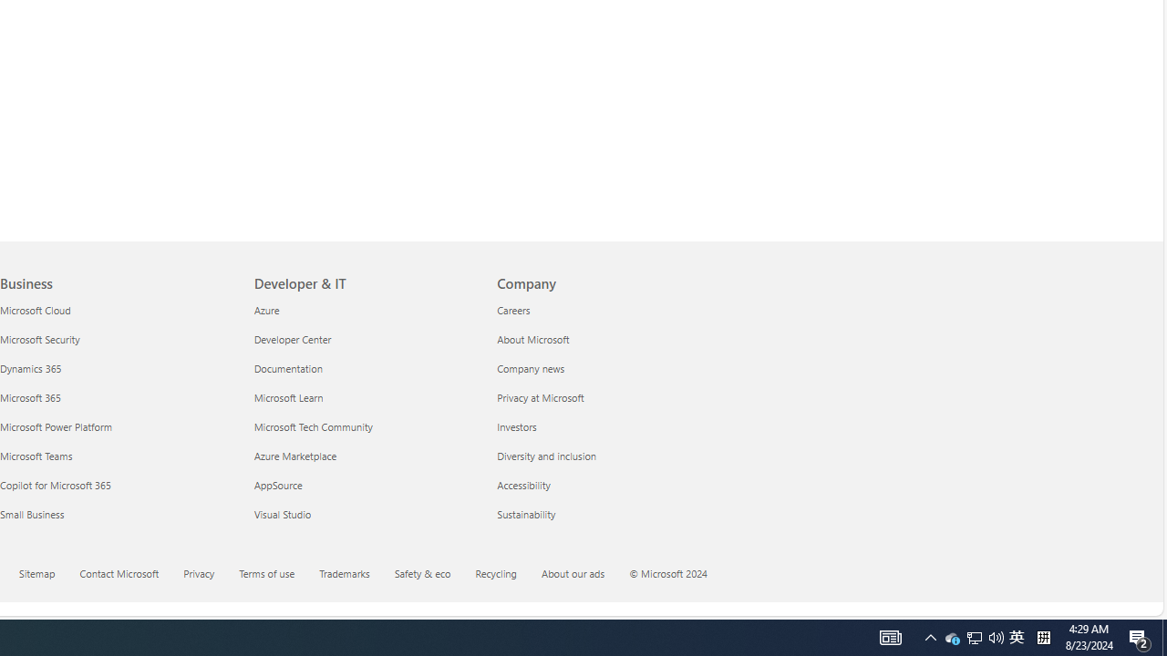 This screenshot has height=656, width=1167. Describe the element at coordinates (288, 397) in the screenshot. I see `Microsoft Learn Developer & IT` at that location.